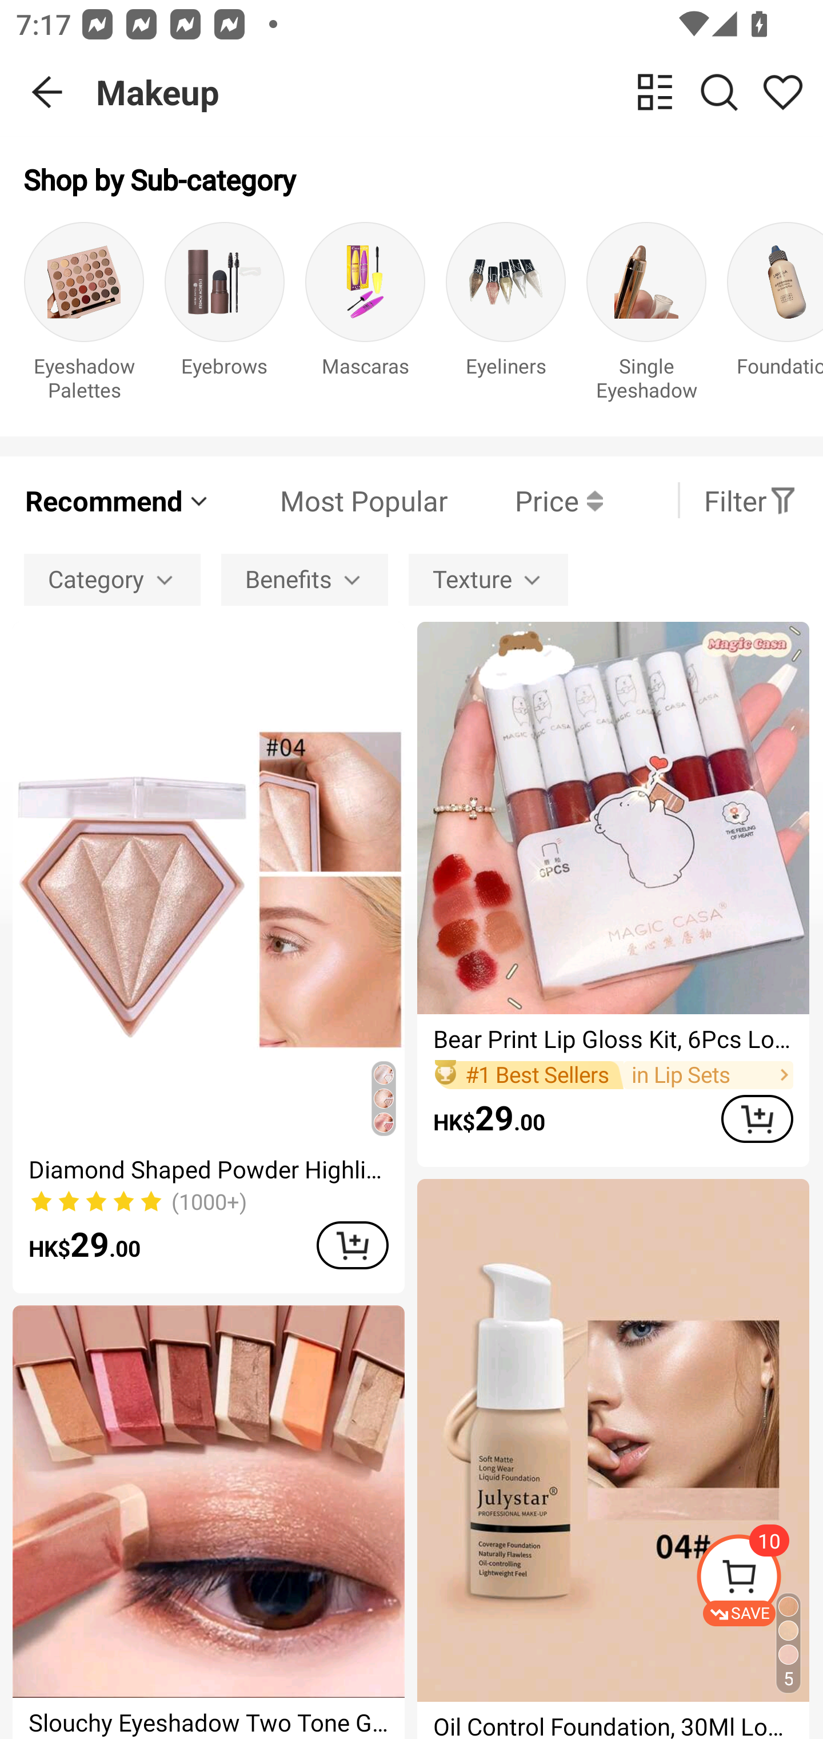  Describe the element at coordinates (488, 579) in the screenshot. I see `Texture` at that location.